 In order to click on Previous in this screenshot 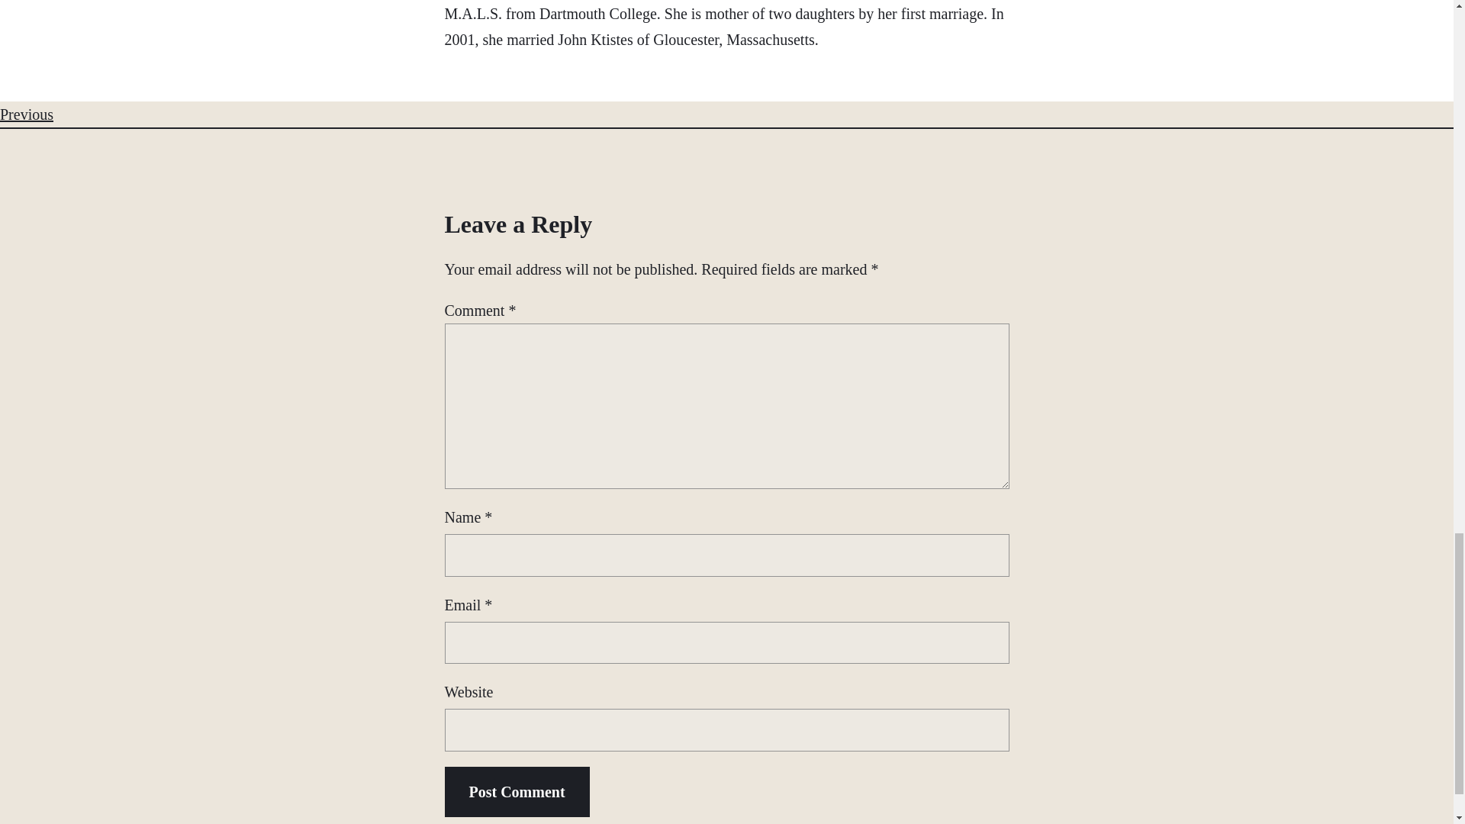, I will do `click(26, 114)`.